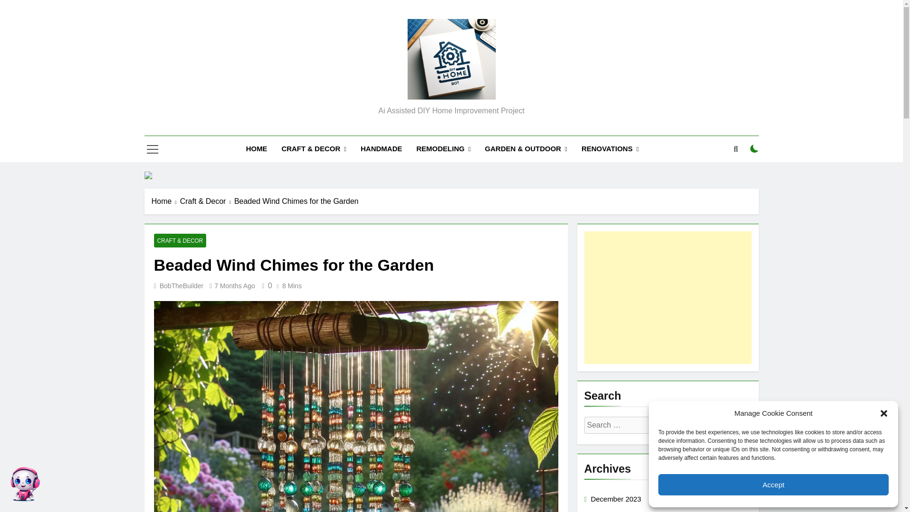 This screenshot has height=512, width=910. What do you see at coordinates (382, 149) in the screenshot?
I see `HANDMADE` at bounding box center [382, 149].